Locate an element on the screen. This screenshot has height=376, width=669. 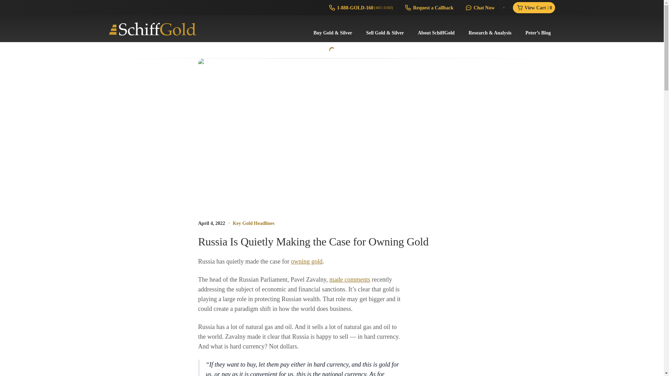
Chat Now is located at coordinates (479, 8).